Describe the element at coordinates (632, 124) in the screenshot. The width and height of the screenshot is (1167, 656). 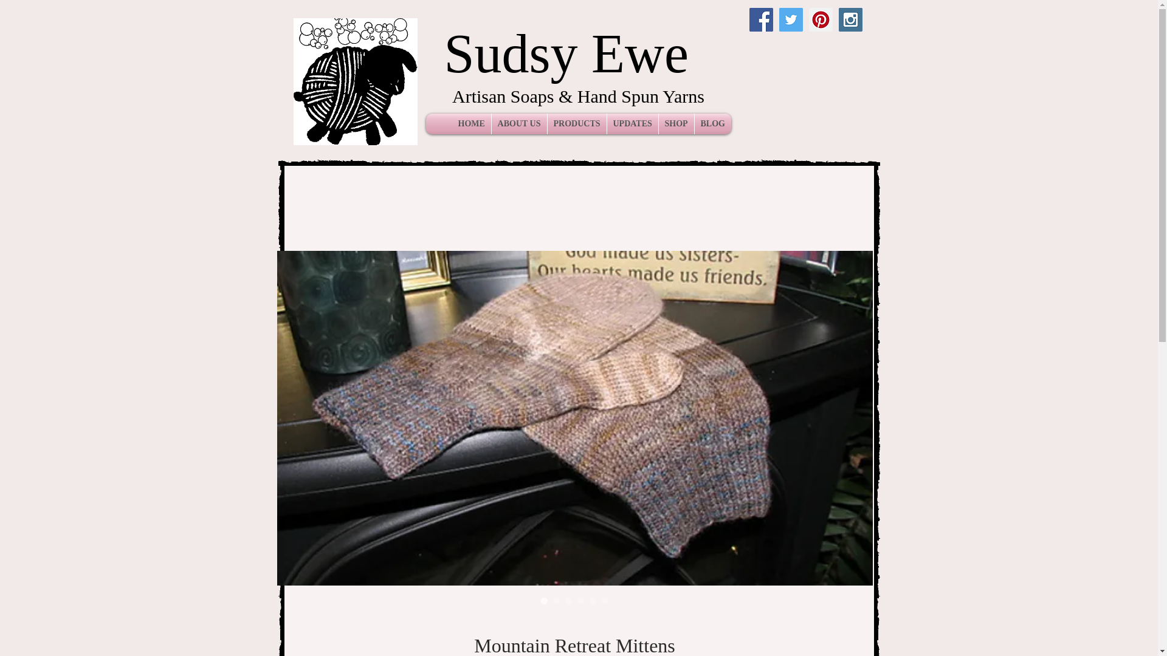
I see `UPDATES` at that location.